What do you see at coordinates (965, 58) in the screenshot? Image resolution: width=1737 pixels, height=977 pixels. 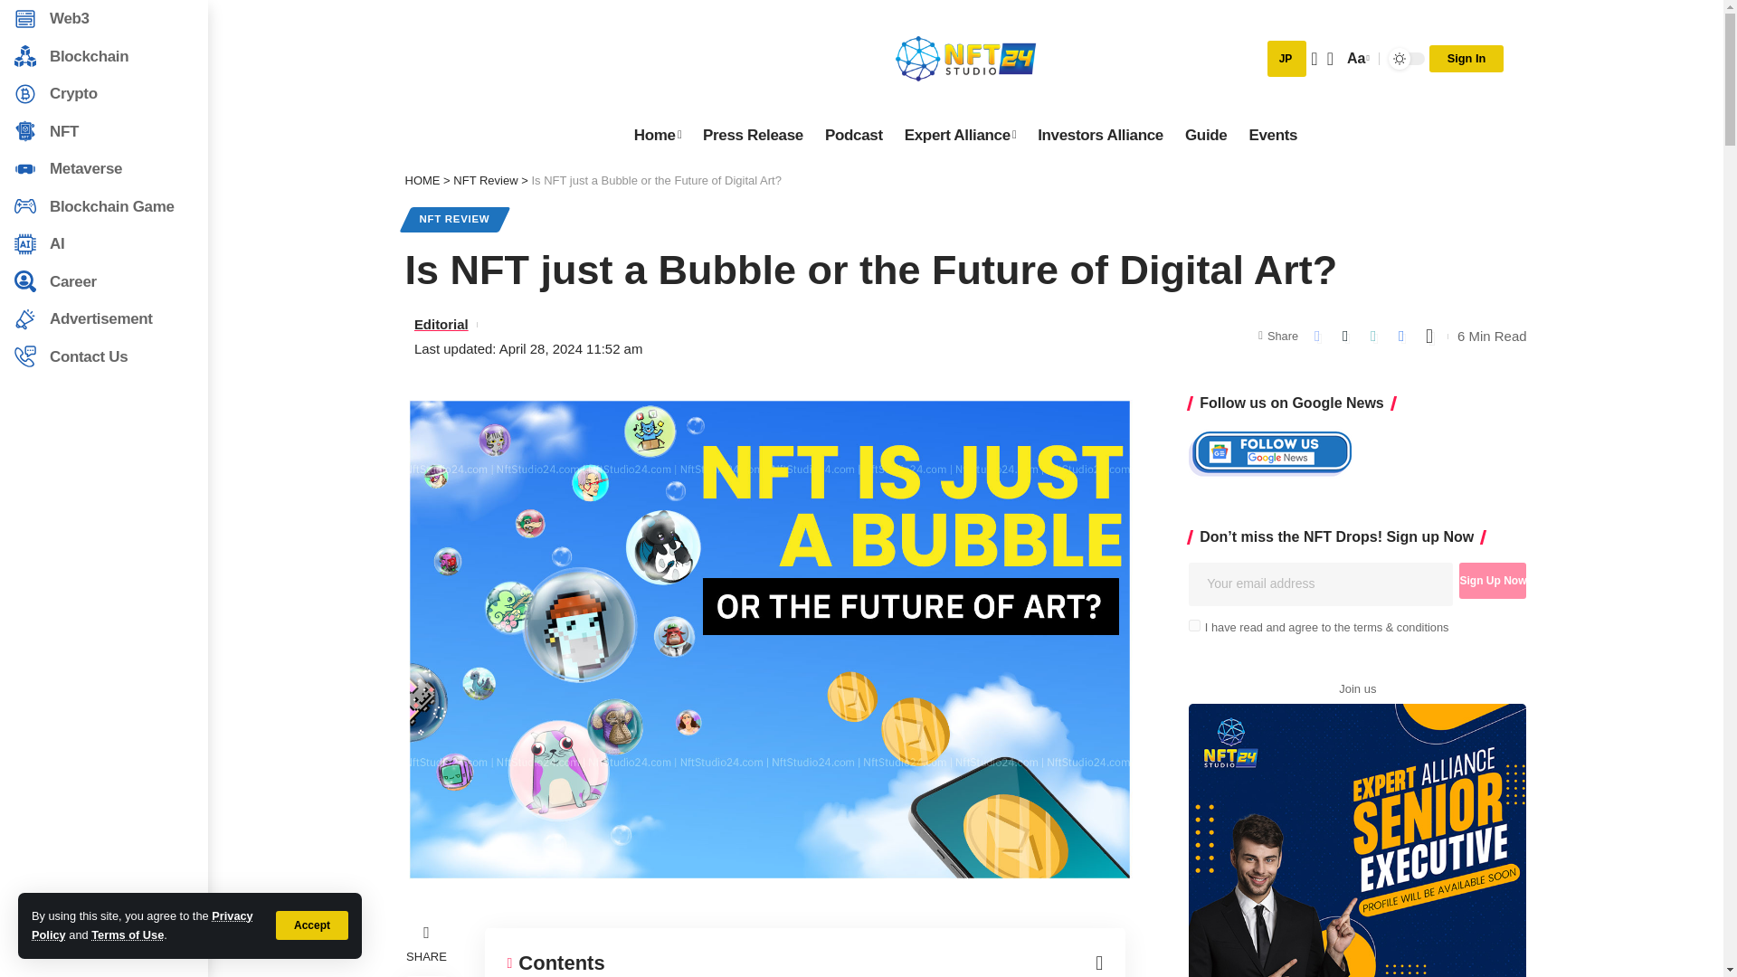 I see `NFT Studio 24` at bounding box center [965, 58].